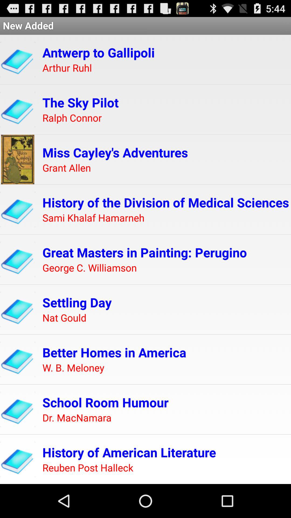  What do you see at coordinates (88, 468) in the screenshot?
I see `select the app below the history of american icon` at bounding box center [88, 468].